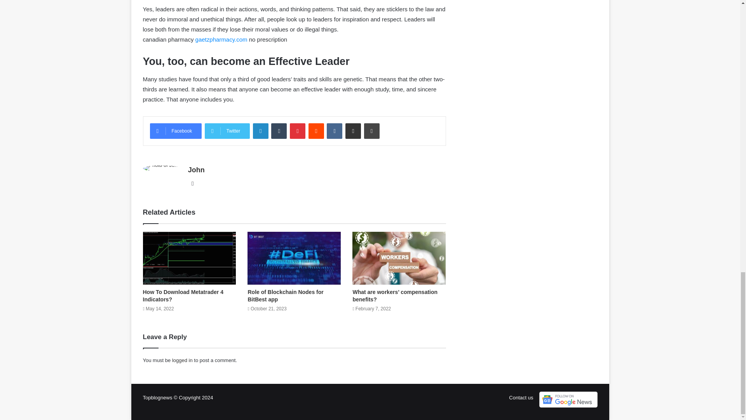 The height and width of the screenshot is (420, 746). What do you see at coordinates (260, 131) in the screenshot?
I see `LinkedIn` at bounding box center [260, 131].